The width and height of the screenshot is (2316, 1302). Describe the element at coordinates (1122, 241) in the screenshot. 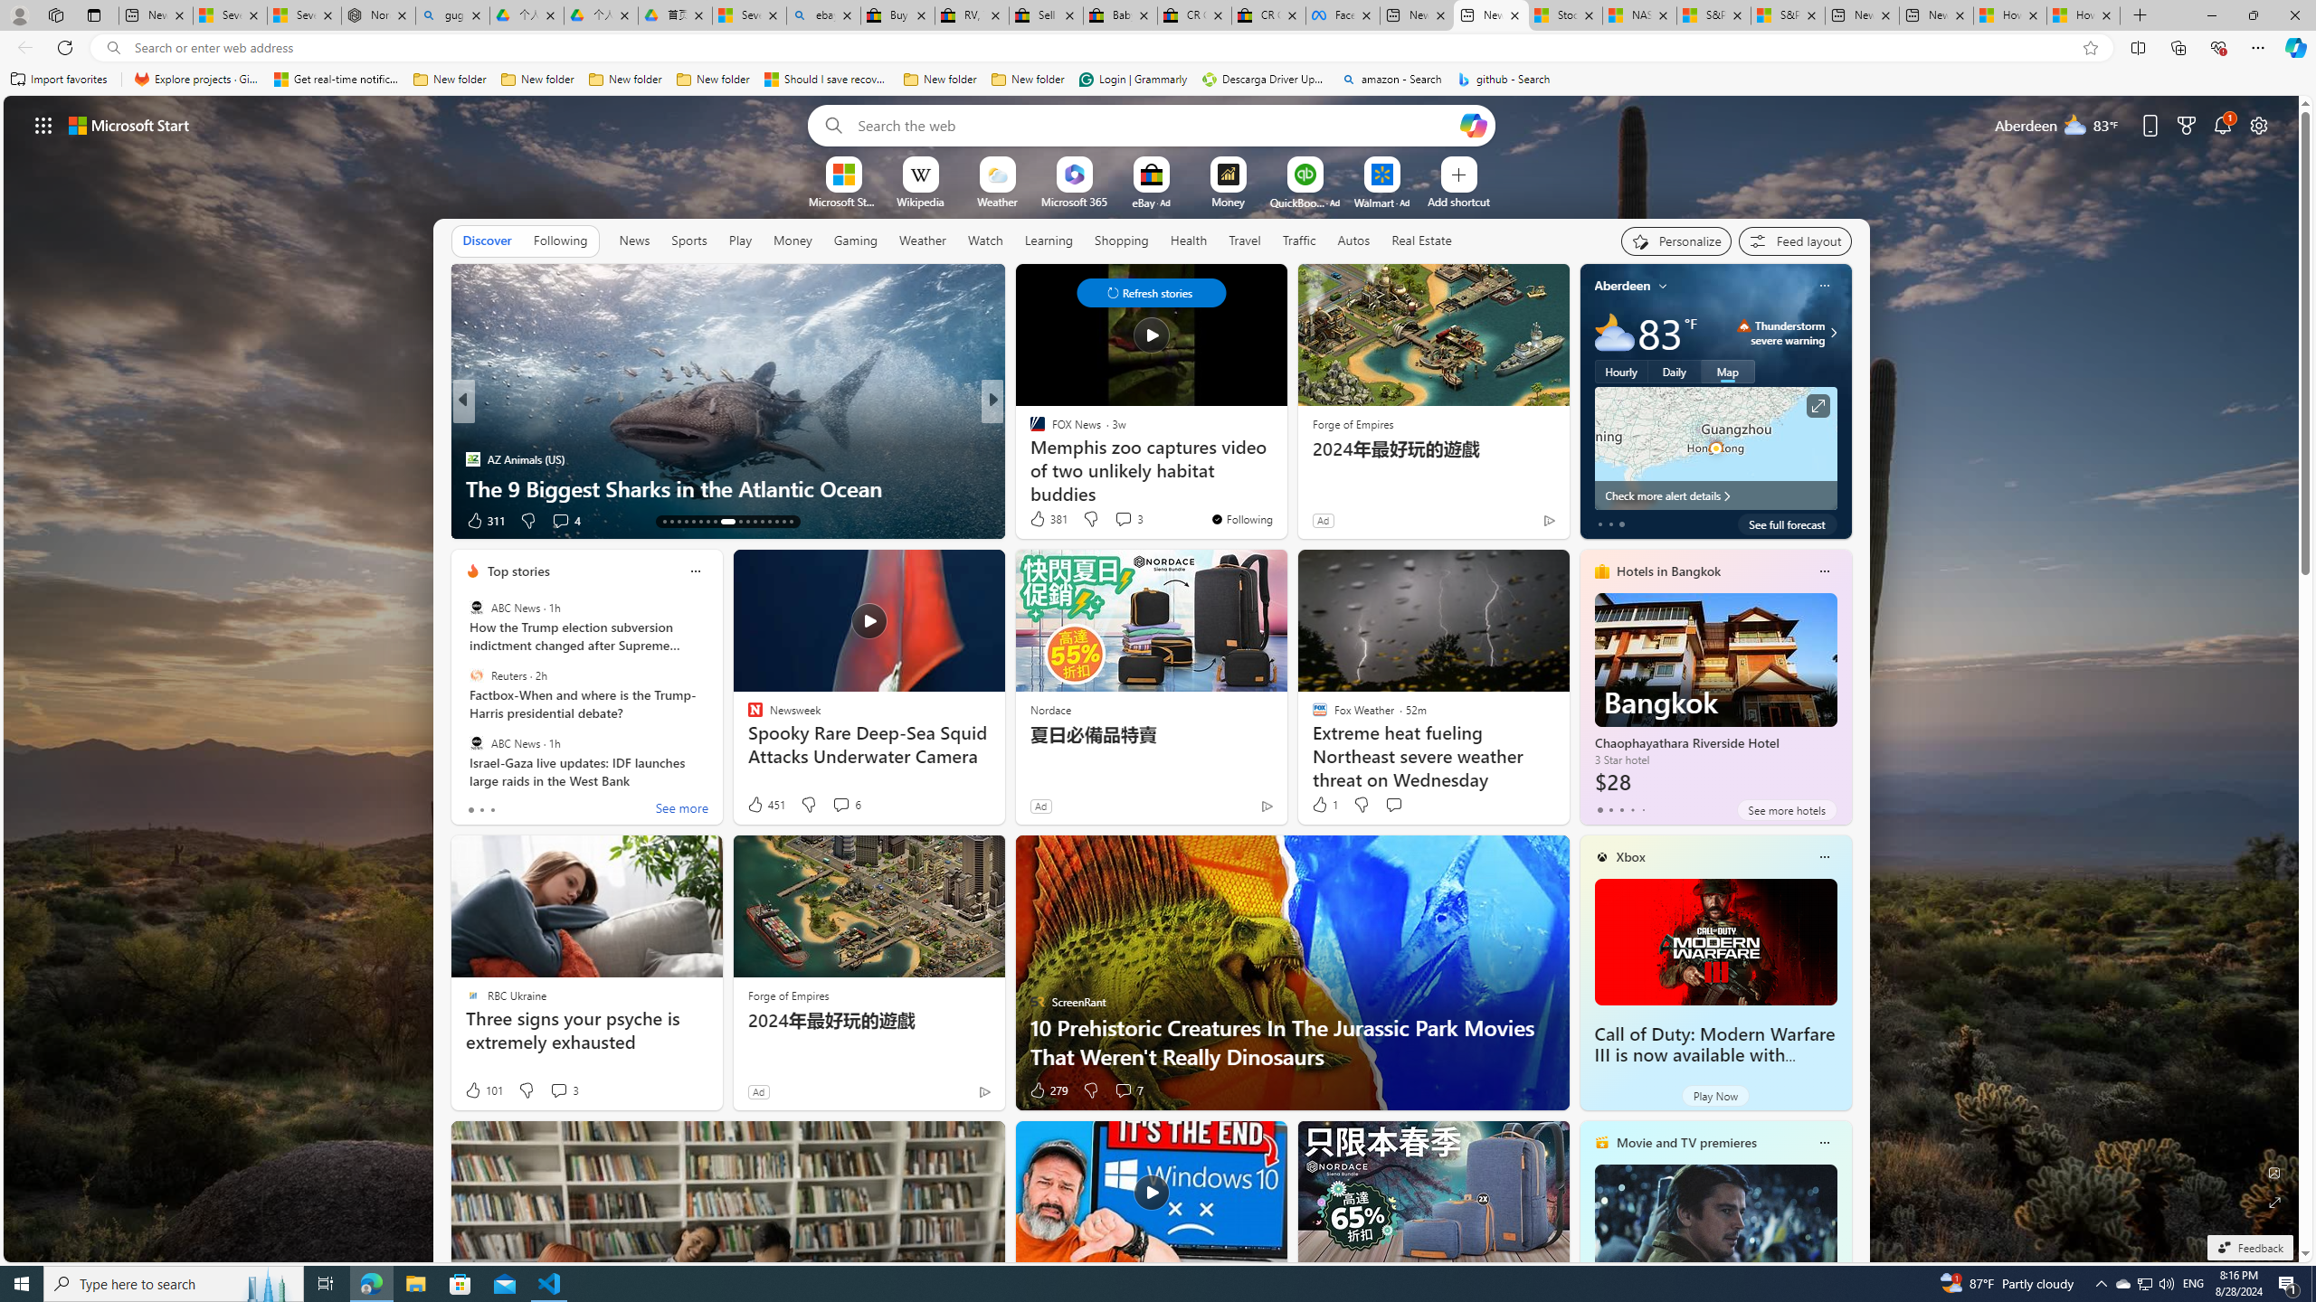

I see `Shopping` at that location.